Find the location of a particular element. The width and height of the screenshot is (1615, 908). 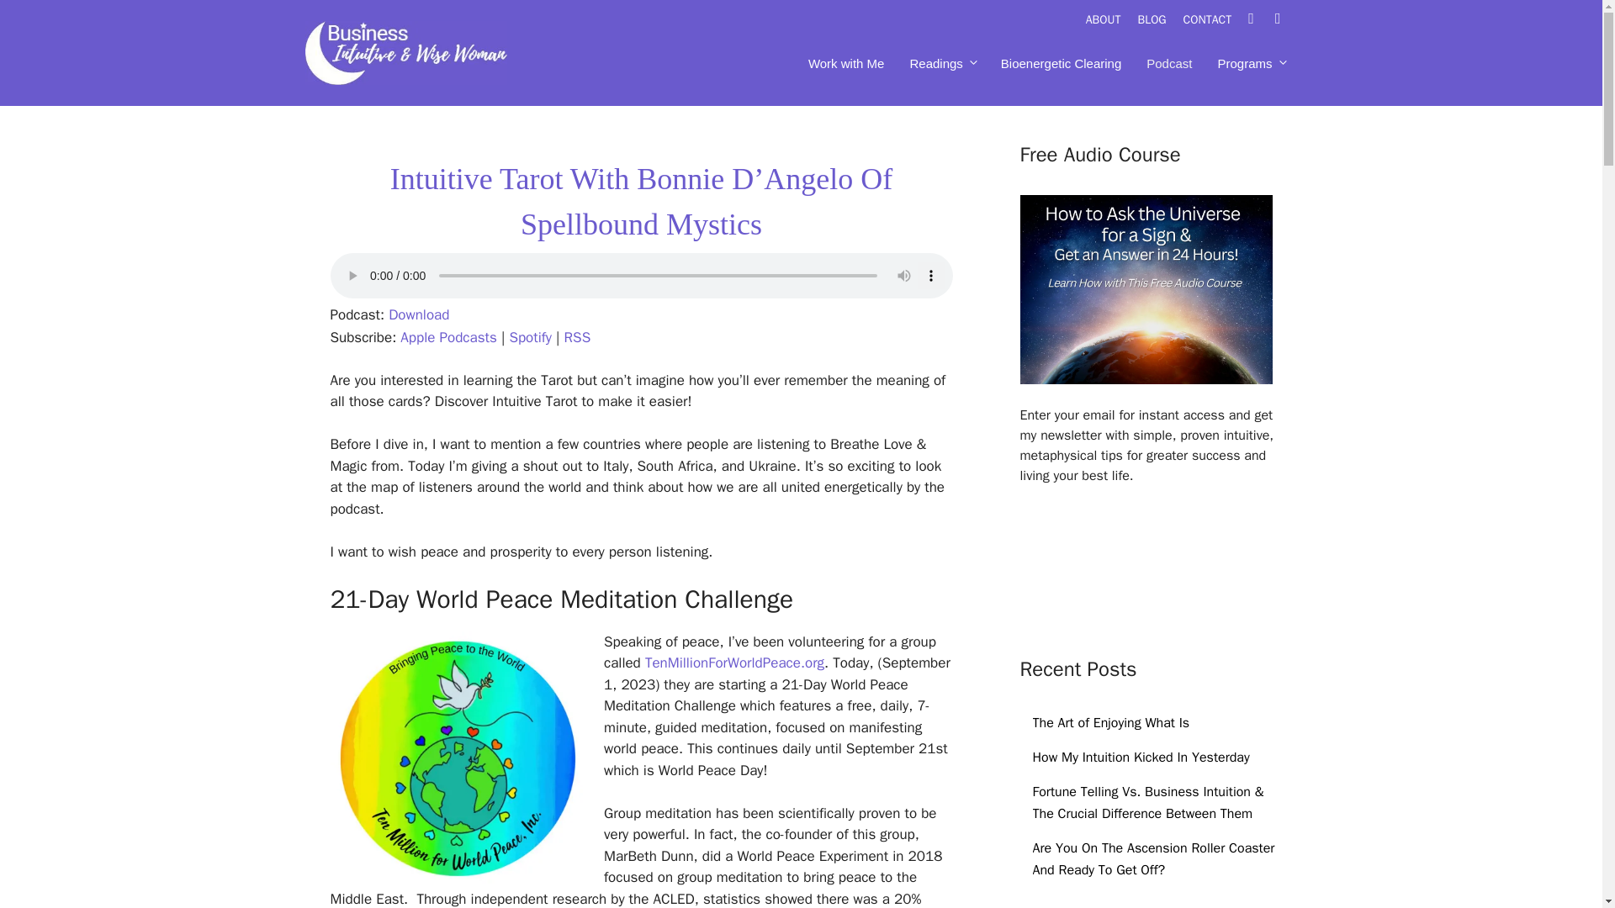

Download is located at coordinates (419, 314).